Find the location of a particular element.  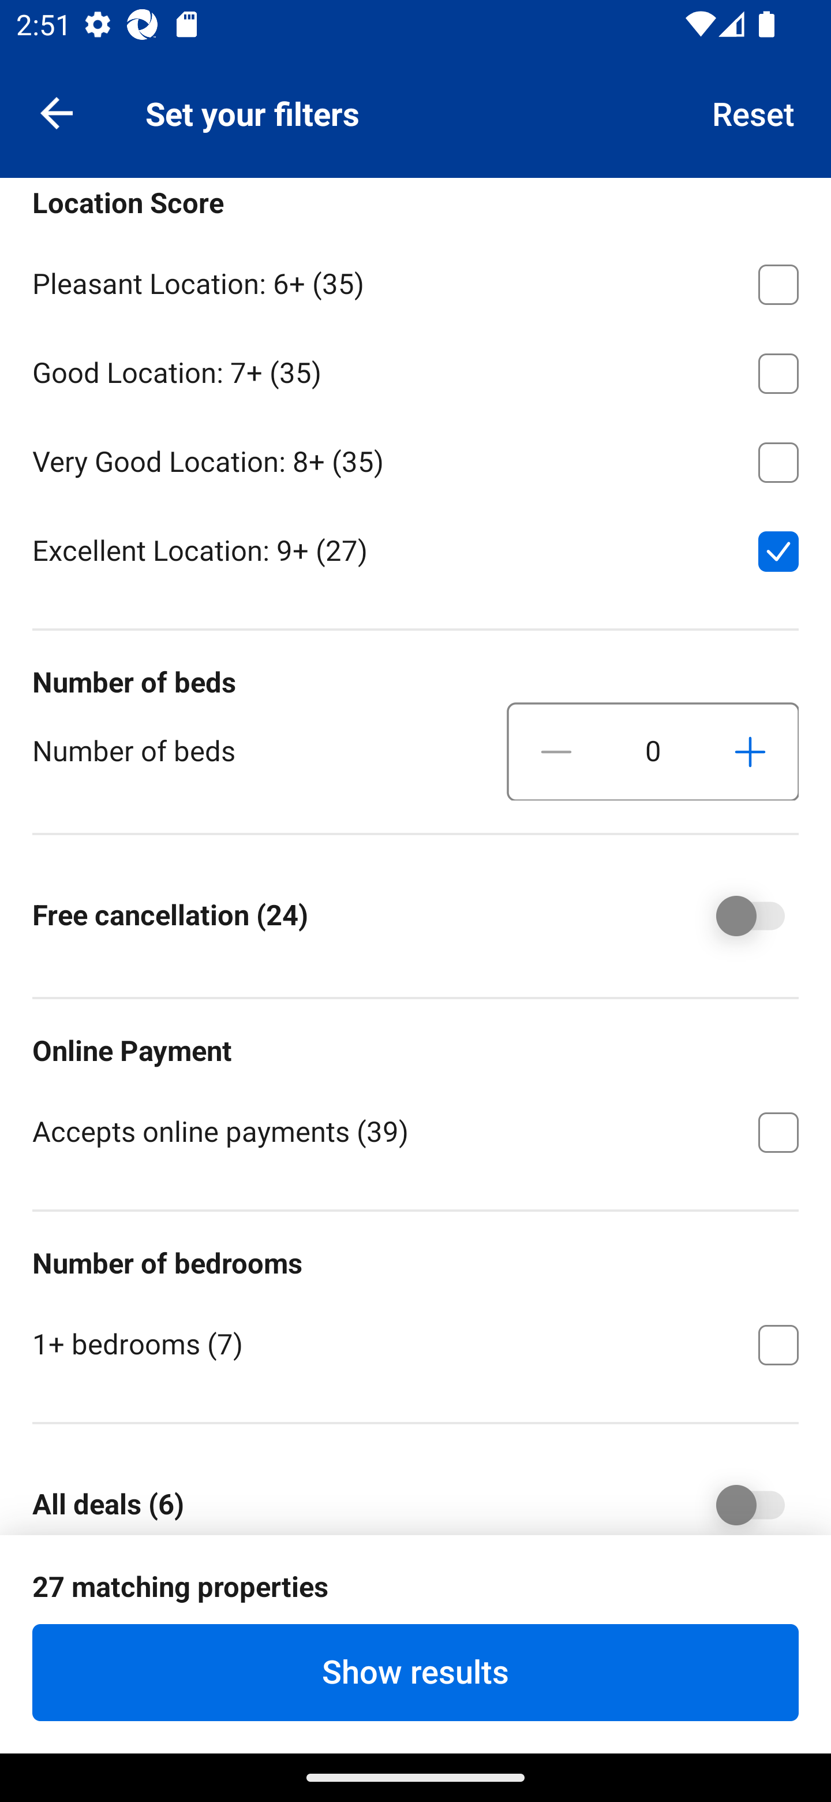

Excellent Location: 9+ ⁦(27) is located at coordinates (415, 549).